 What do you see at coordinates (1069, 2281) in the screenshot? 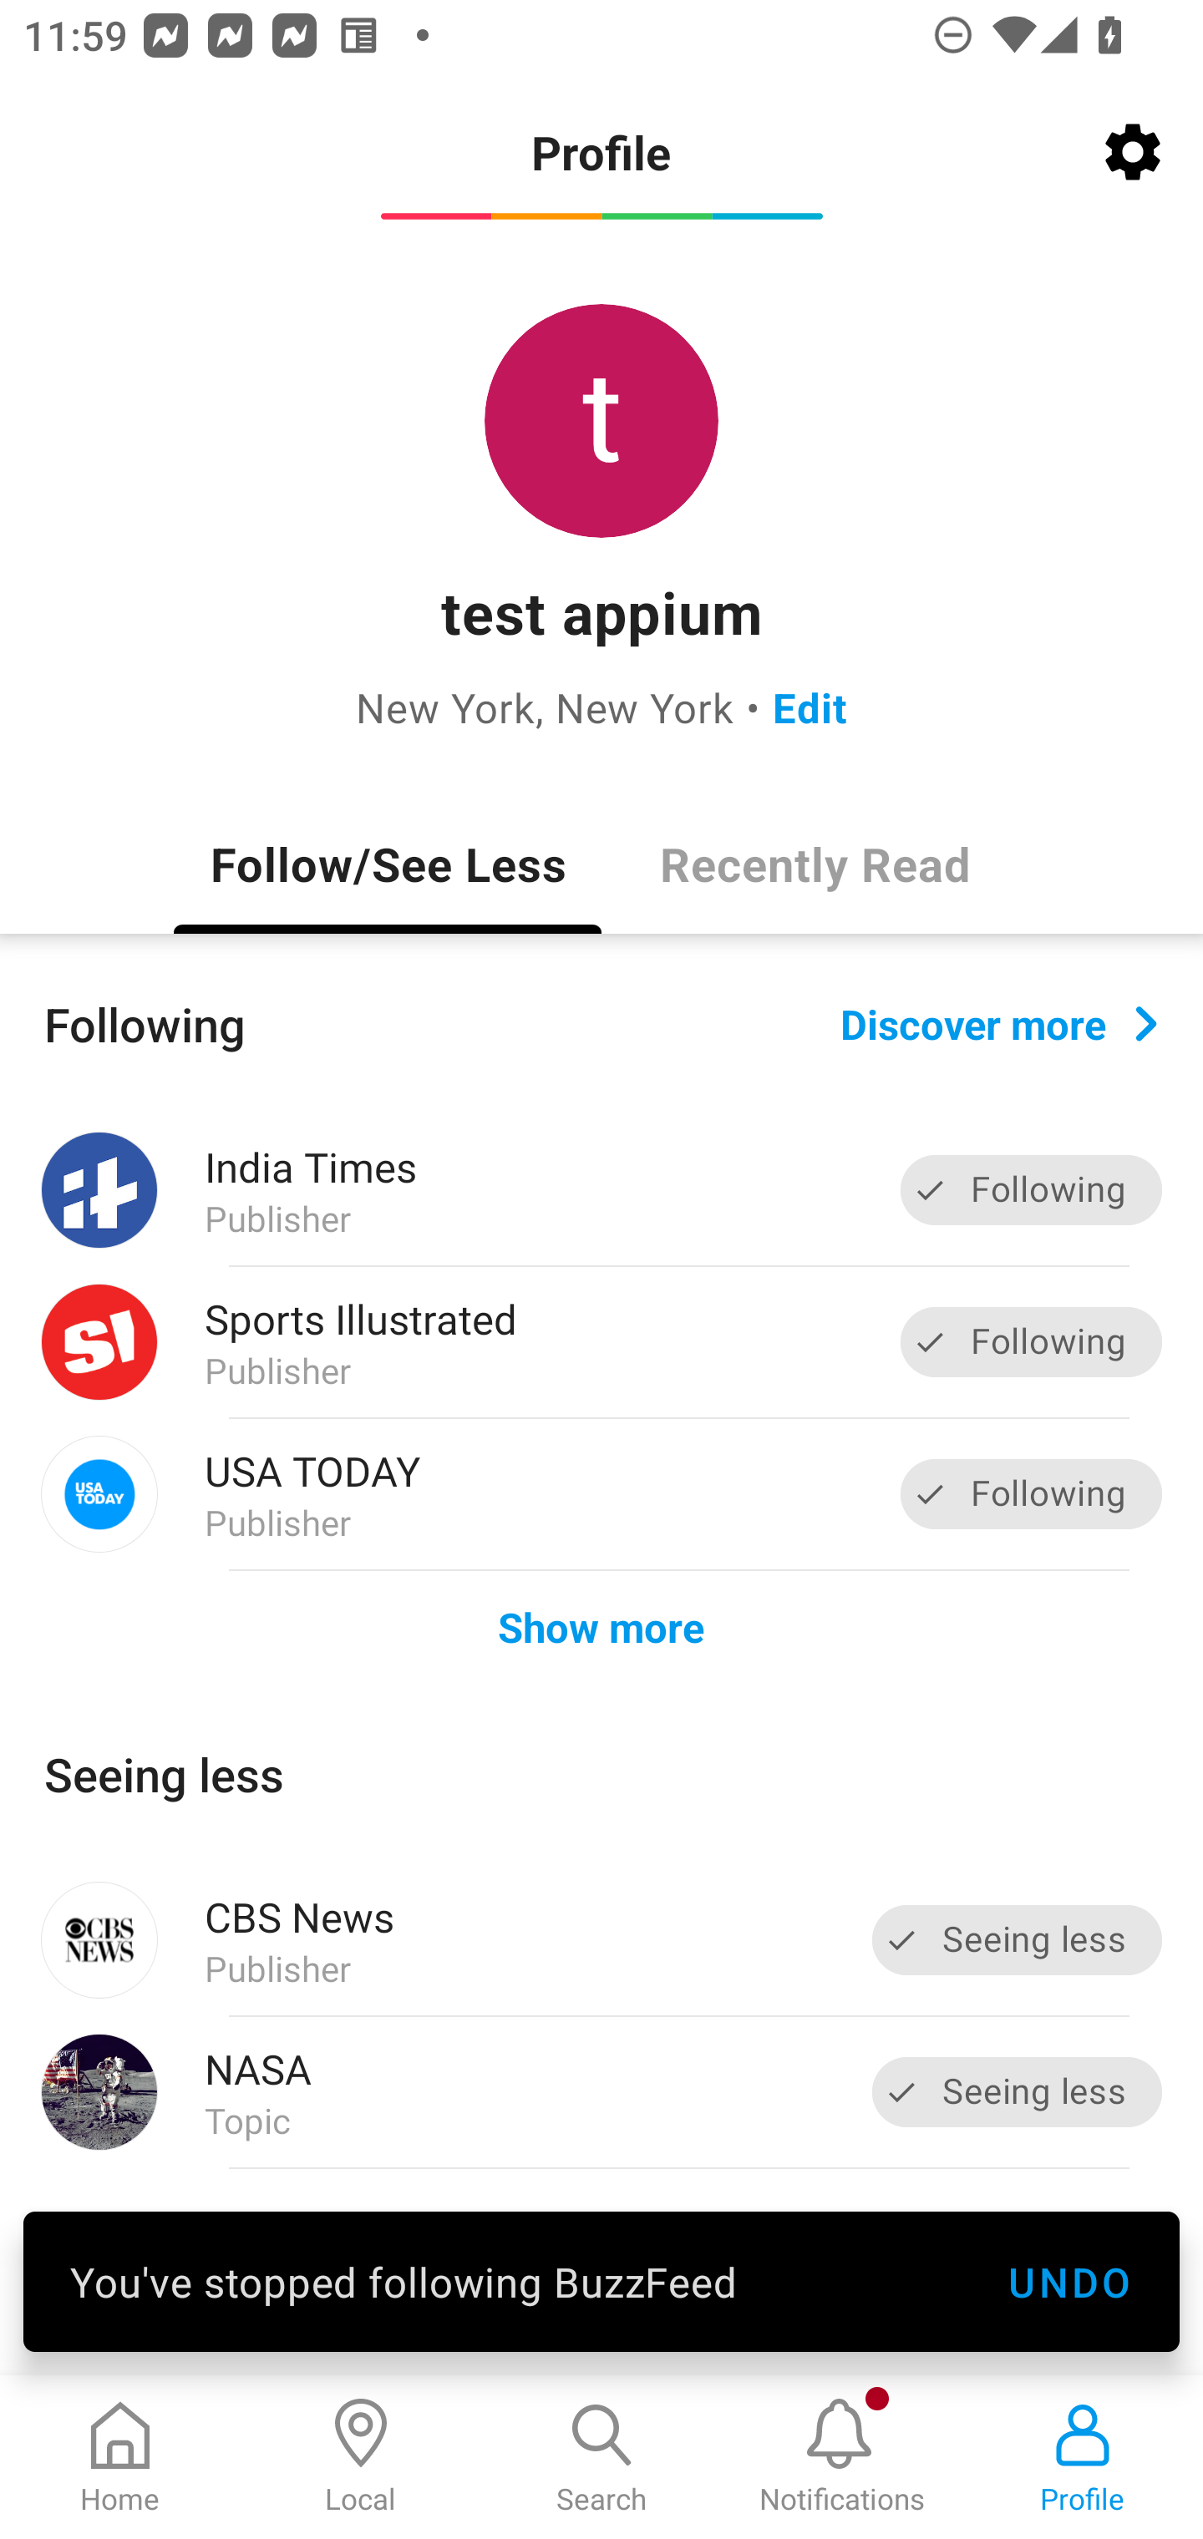
I see `UNDO` at bounding box center [1069, 2281].